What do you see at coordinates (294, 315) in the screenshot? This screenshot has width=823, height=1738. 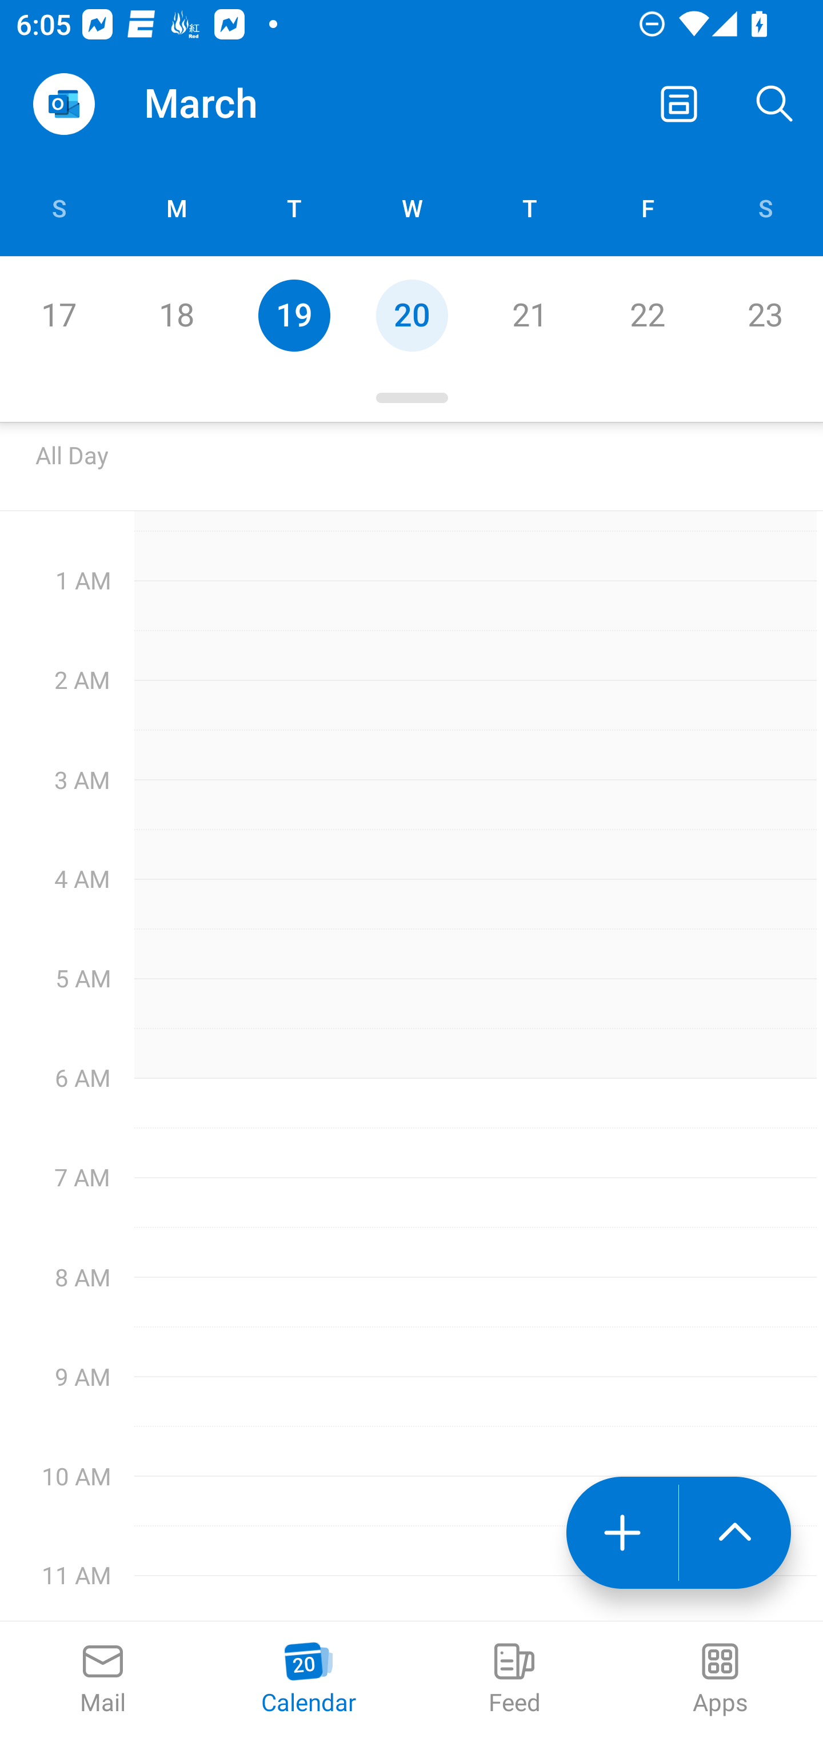 I see `19 Tuesday, March 19, Selected` at bounding box center [294, 315].